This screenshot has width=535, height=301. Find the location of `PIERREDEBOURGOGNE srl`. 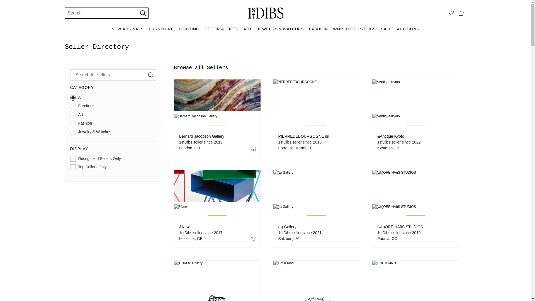

PIERREDEBOURGOGNE srl is located at coordinates (304, 136).